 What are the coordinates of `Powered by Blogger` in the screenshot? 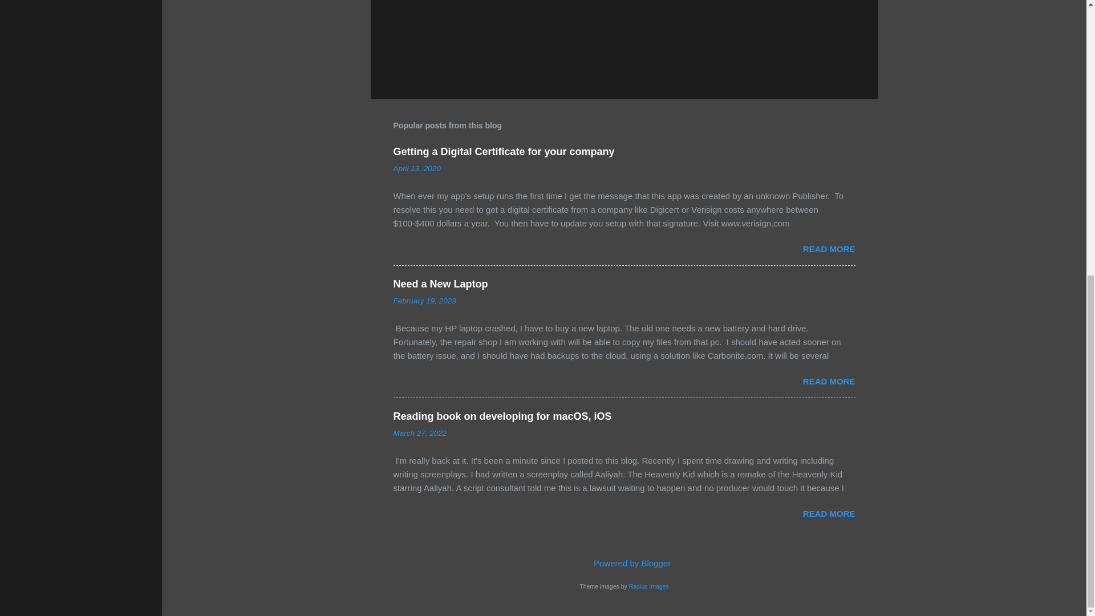 It's located at (624, 562).